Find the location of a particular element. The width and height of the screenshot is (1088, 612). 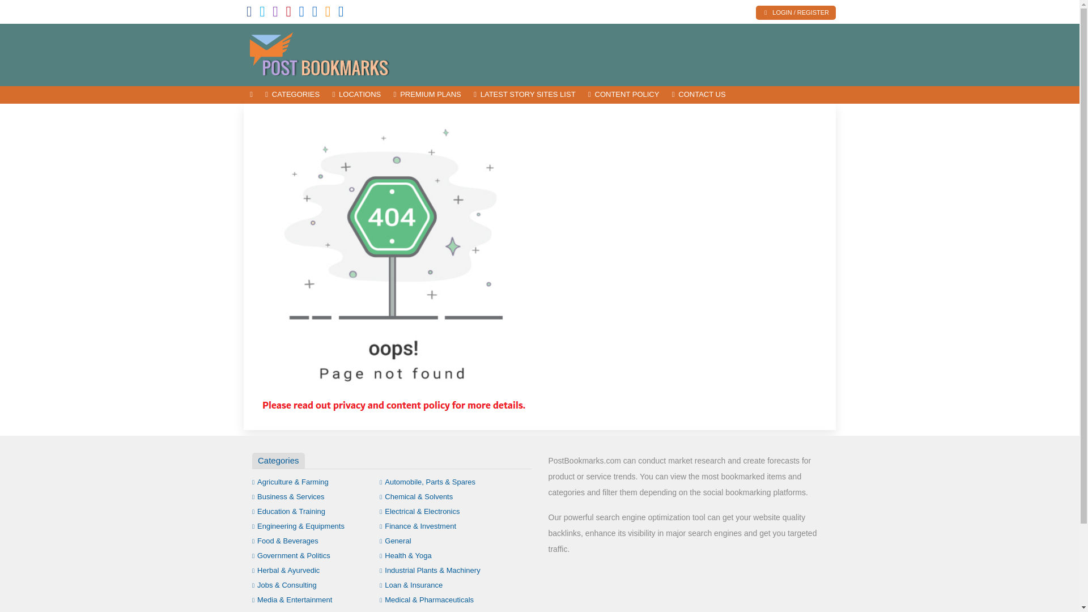

PREMIUM PLANS is located at coordinates (427, 95).